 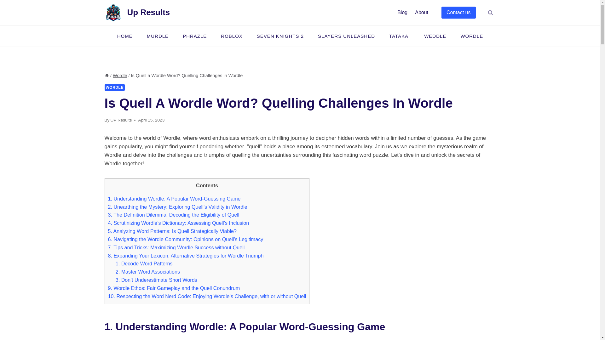 What do you see at coordinates (115, 88) in the screenshot?
I see `WORDLE` at bounding box center [115, 88].